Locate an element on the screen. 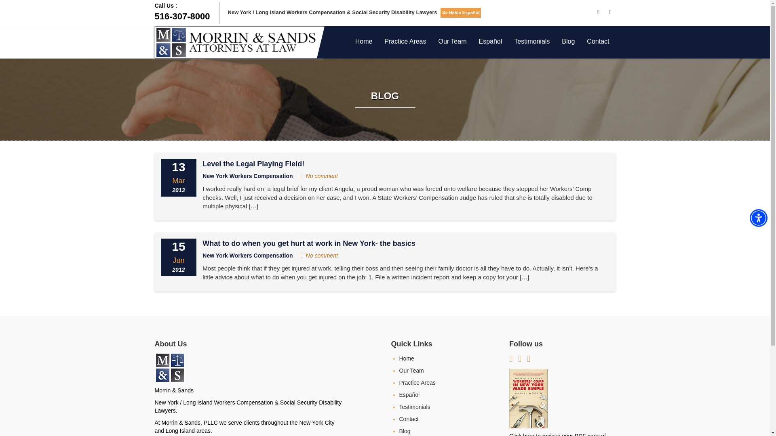 This screenshot has height=436, width=776. Practice Areas is located at coordinates (405, 41).